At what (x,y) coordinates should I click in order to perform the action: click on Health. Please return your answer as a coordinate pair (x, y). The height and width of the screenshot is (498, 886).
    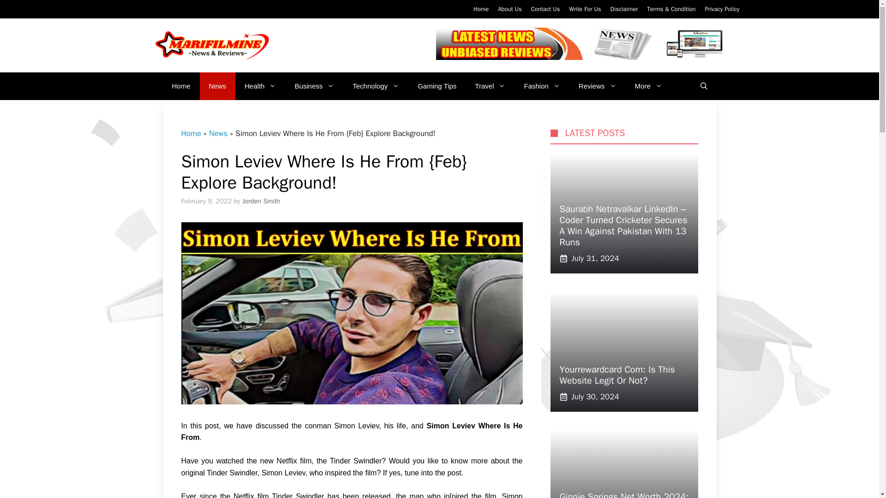
    Looking at the image, I should click on (260, 86).